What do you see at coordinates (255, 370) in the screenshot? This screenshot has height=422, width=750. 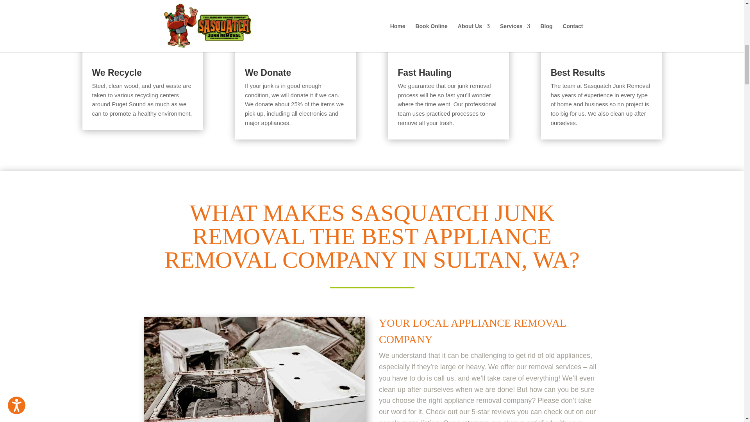 I see `professional appliance removal` at bounding box center [255, 370].